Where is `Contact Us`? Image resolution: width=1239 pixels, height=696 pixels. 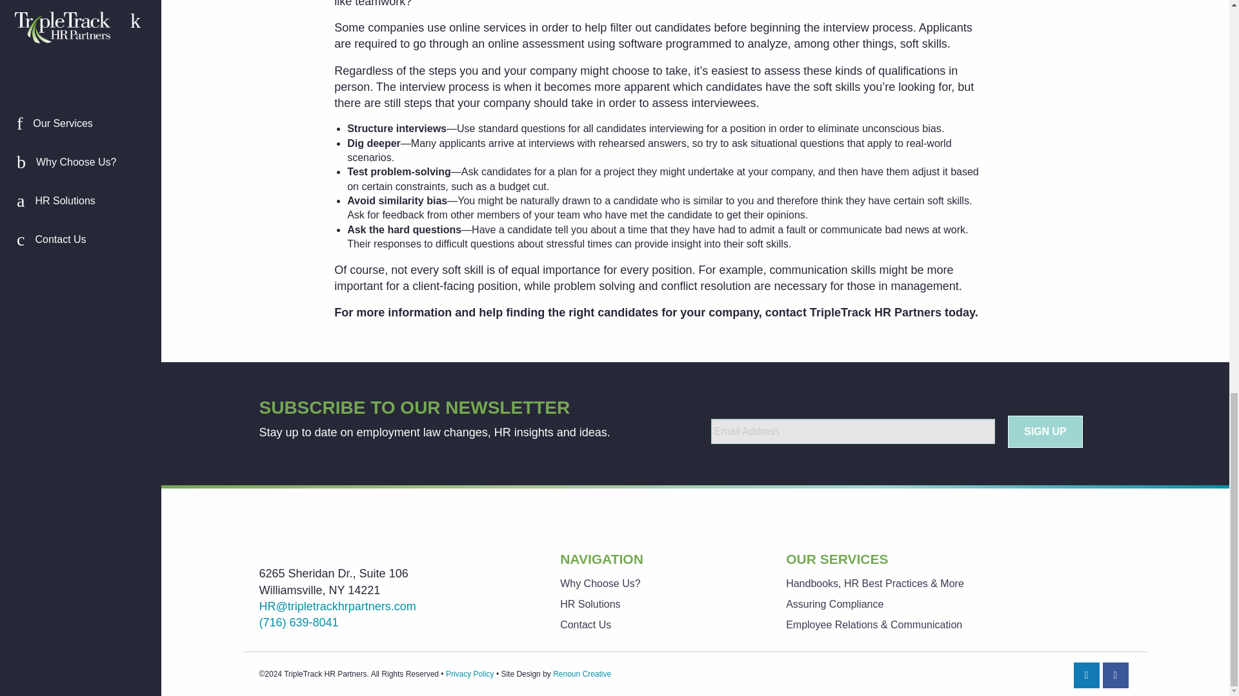 Contact Us is located at coordinates (657, 625).